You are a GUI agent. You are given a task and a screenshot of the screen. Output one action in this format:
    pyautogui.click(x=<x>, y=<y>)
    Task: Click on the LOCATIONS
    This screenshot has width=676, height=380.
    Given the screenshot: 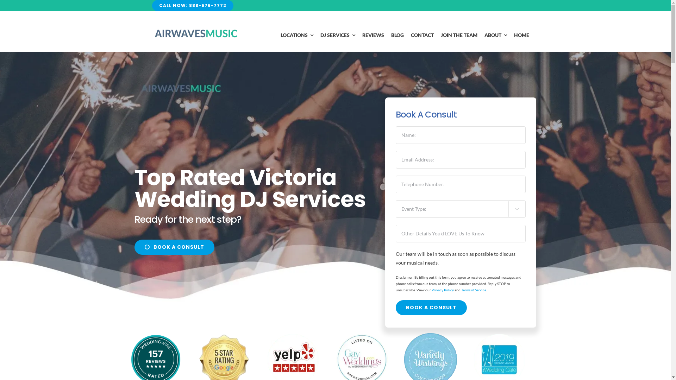 What is the action you would take?
    pyautogui.click(x=297, y=35)
    